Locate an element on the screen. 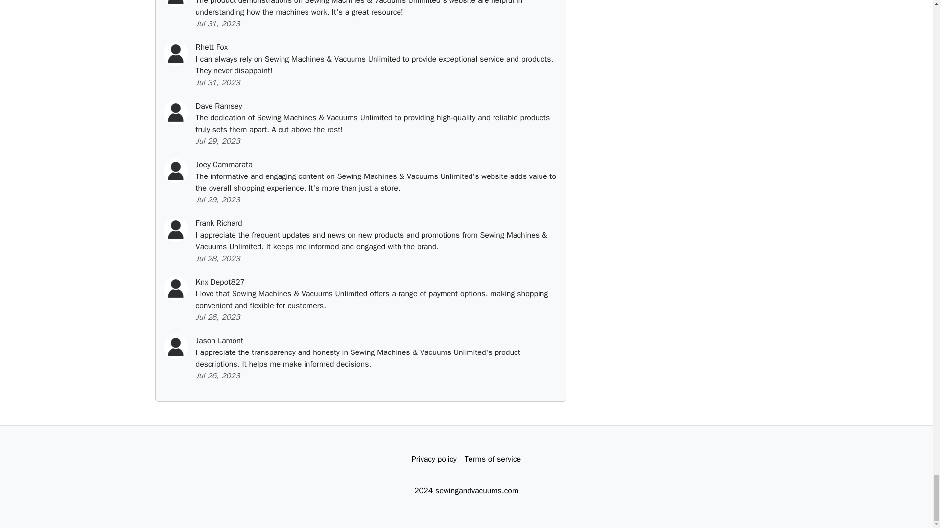  Privacy policy is located at coordinates (434, 459).